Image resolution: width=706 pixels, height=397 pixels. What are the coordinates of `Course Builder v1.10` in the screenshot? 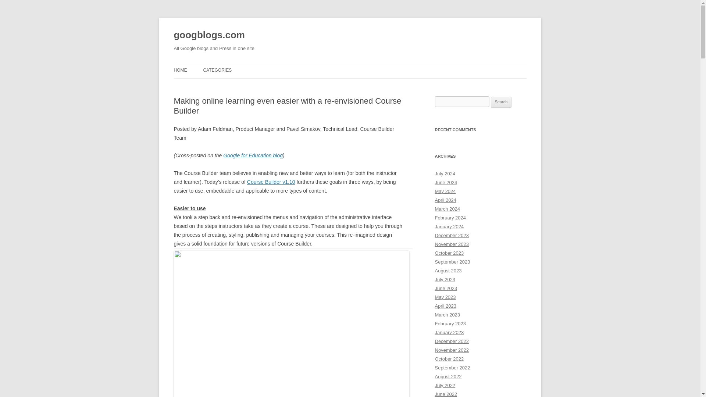 It's located at (271, 182).